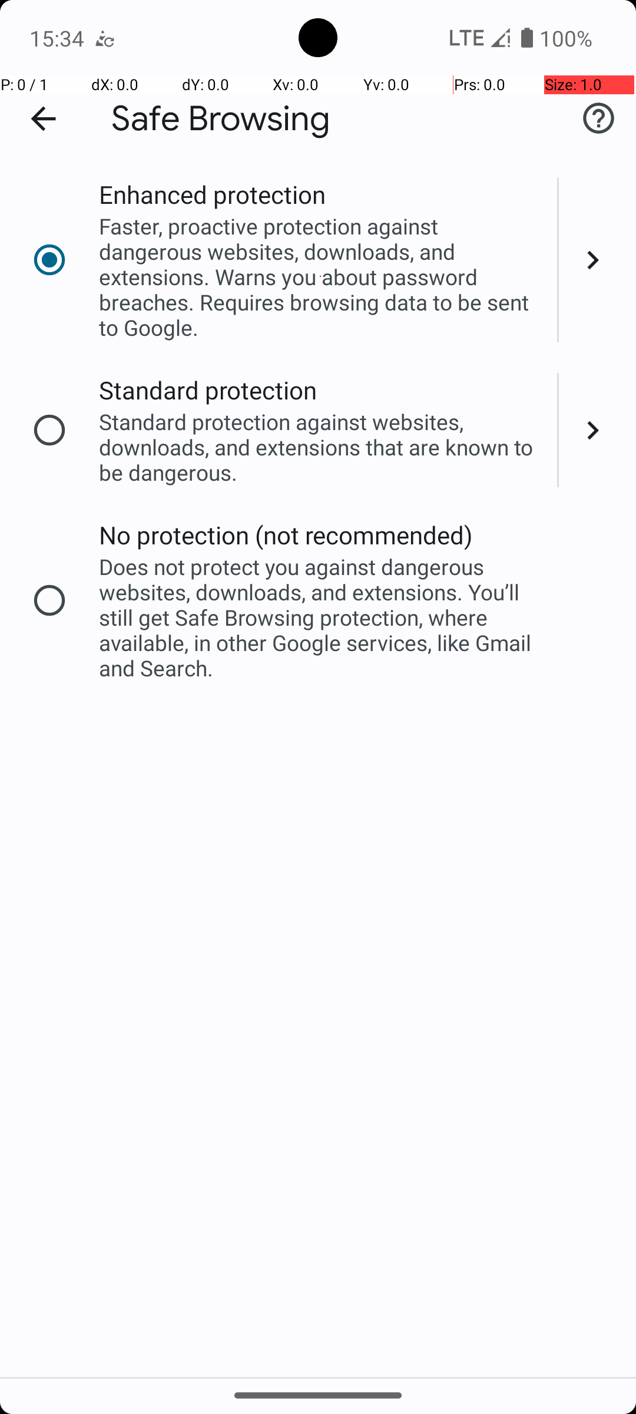  Describe the element at coordinates (212, 194) in the screenshot. I see `Enhanced protection` at that location.